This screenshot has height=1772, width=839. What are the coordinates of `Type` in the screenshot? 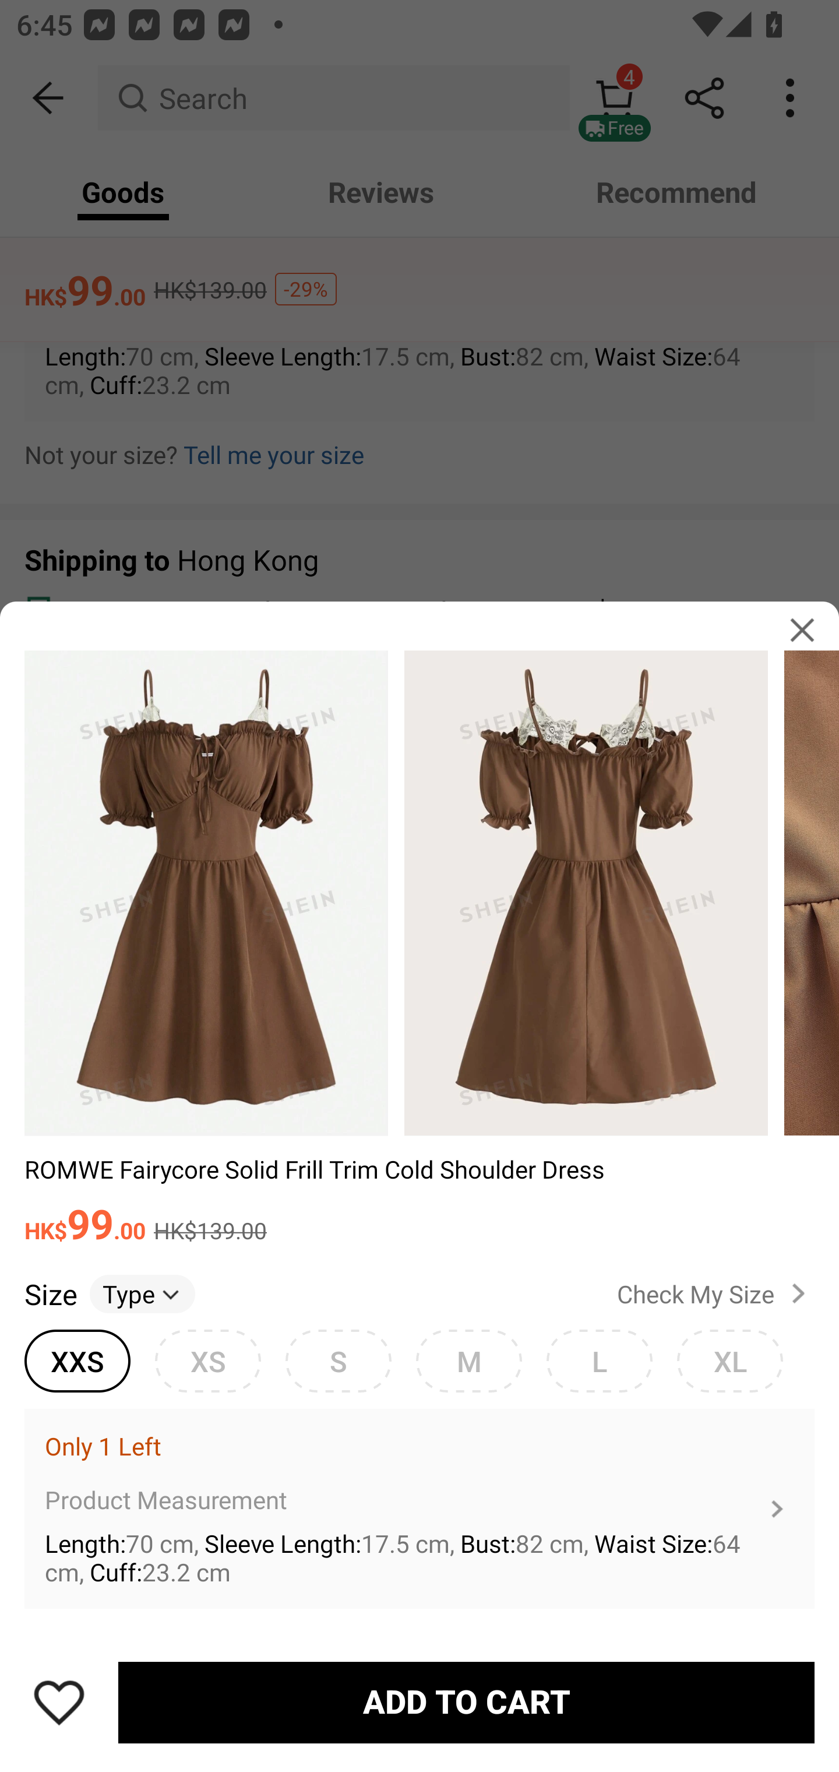 It's located at (142, 1293).